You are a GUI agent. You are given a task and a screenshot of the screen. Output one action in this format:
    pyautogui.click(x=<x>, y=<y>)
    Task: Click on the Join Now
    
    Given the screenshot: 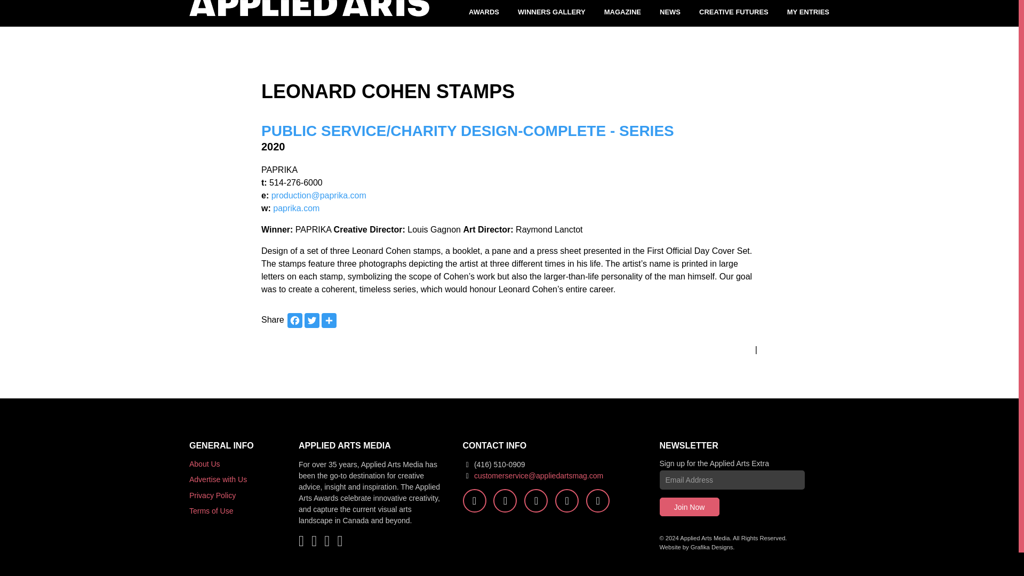 What is the action you would take?
    pyautogui.click(x=689, y=507)
    